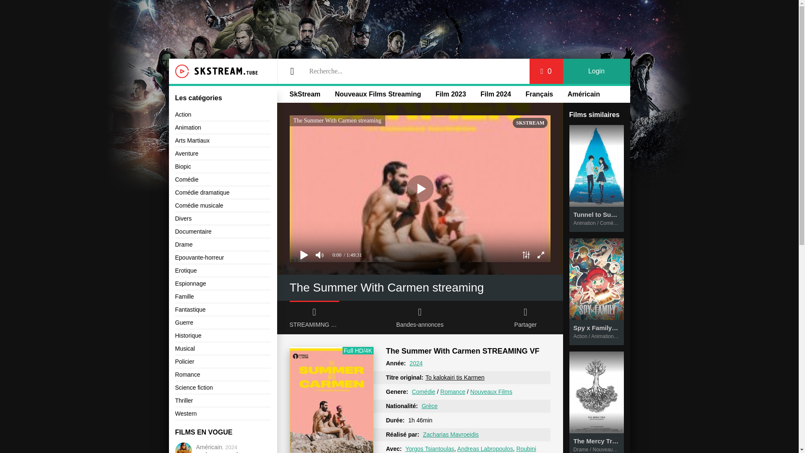  I want to click on Animation, so click(223, 128).